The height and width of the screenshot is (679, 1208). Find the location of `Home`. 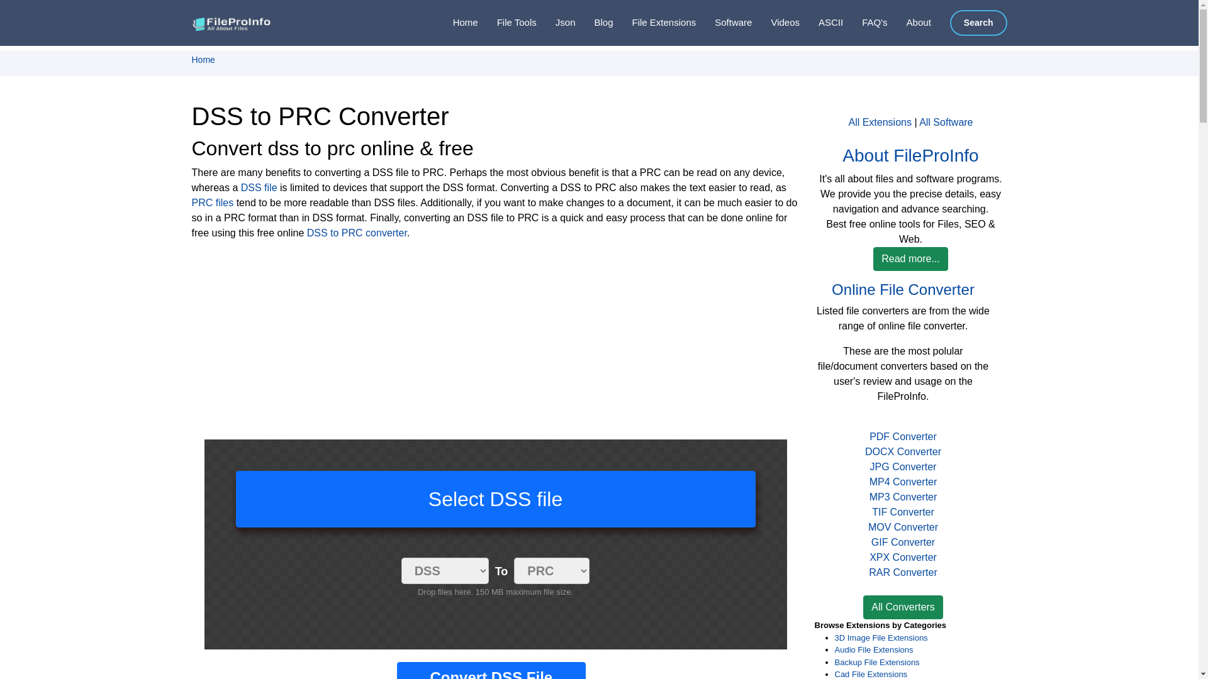

Home is located at coordinates (203, 59).